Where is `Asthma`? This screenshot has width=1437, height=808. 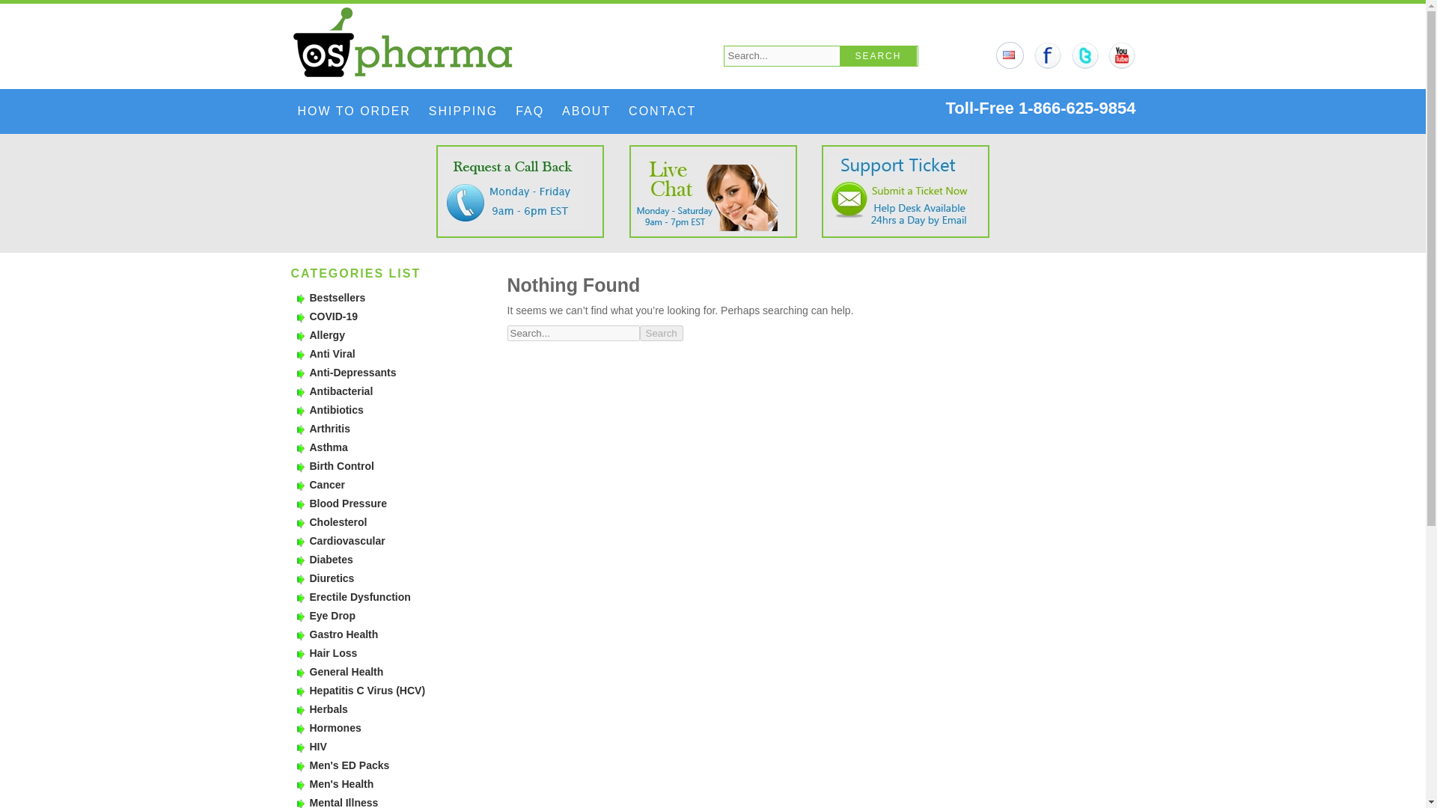
Asthma is located at coordinates (329, 447).